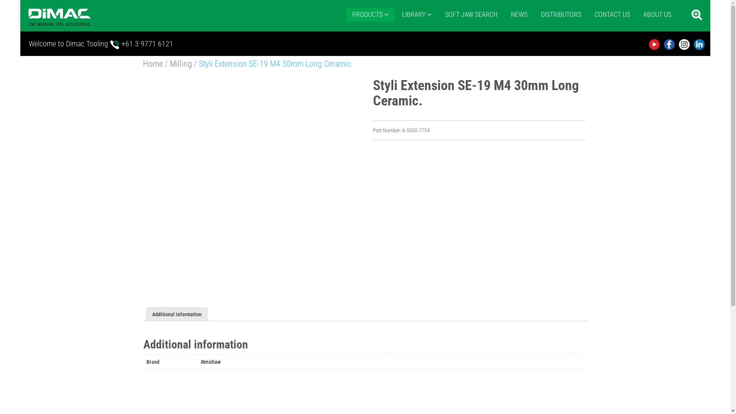 Image resolution: width=736 pixels, height=414 pixels. Describe the element at coordinates (153, 64) in the screenshot. I see `Home` at that location.